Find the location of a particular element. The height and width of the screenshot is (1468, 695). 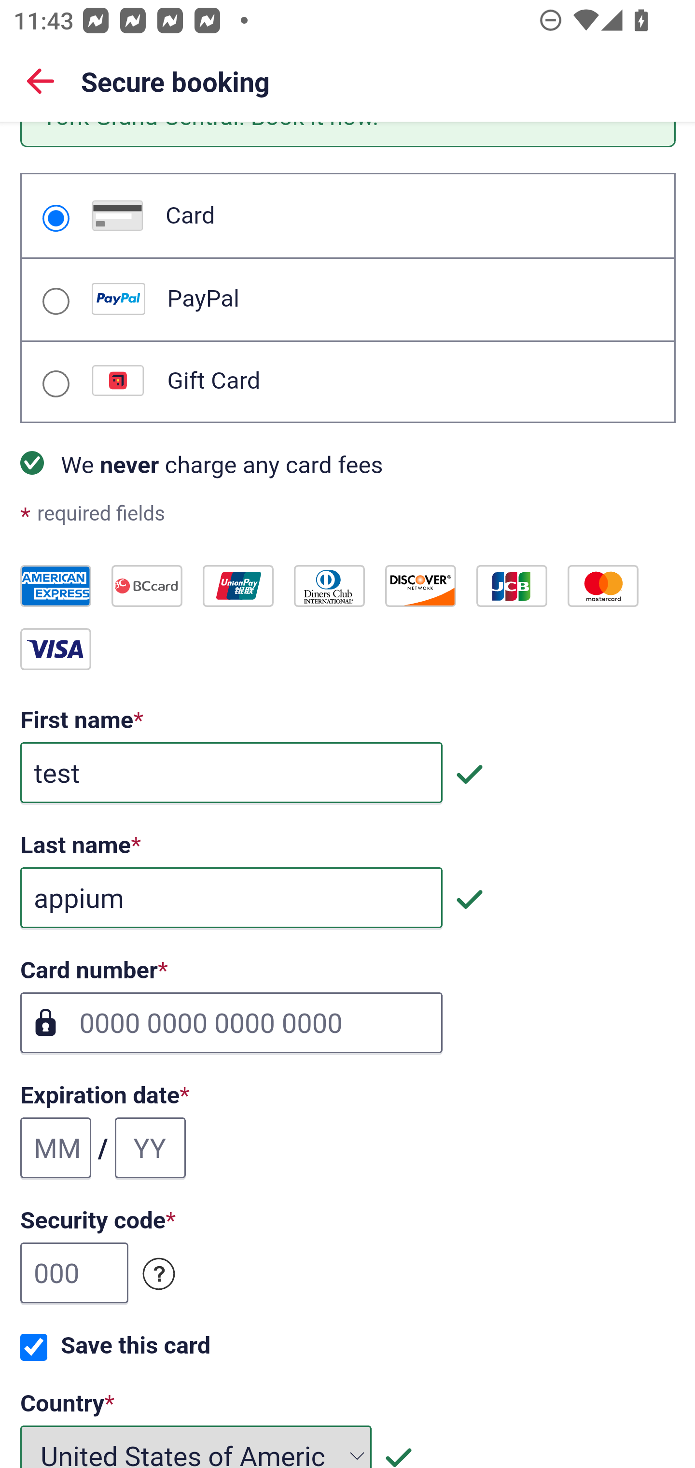

Gift Card is located at coordinates (55, 384).